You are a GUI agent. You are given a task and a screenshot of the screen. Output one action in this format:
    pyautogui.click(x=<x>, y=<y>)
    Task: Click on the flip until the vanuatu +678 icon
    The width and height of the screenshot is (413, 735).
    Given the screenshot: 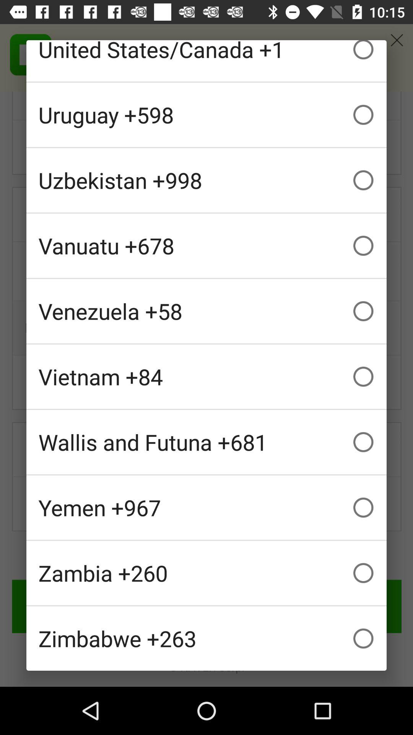 What is the action you would take?
    pyautogui.click(x=206, y=246)
    